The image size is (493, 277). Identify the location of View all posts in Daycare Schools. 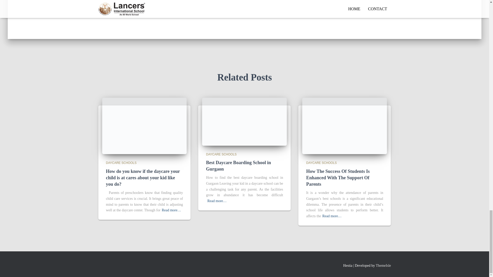
(321, 163).